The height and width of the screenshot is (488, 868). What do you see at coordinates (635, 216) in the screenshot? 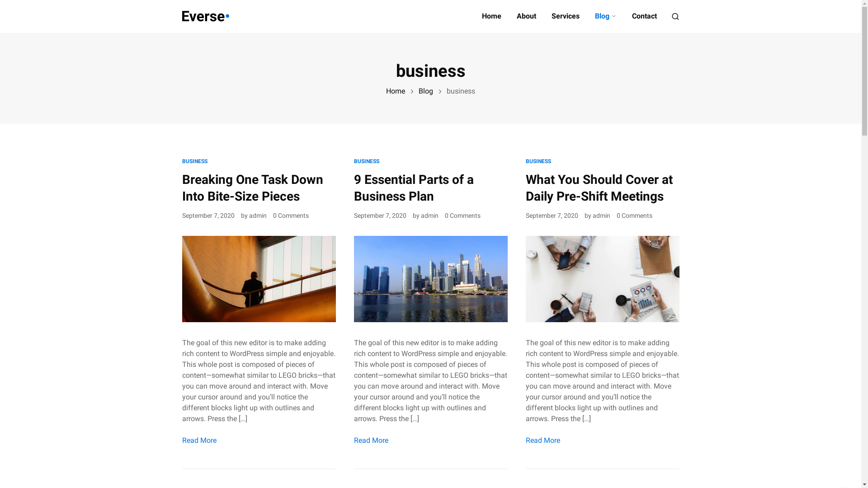
I see `0 Comments` at bounding box center [635, 216].